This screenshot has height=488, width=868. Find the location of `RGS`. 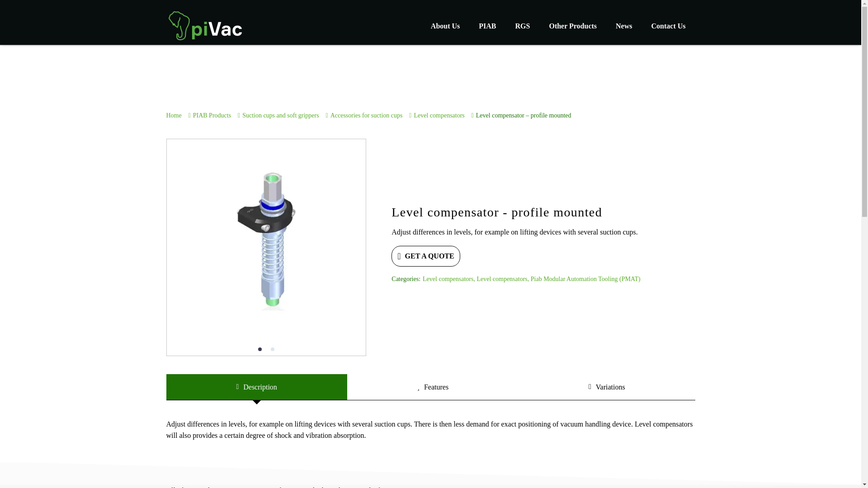

RGS is located at coordinates (523, 25).